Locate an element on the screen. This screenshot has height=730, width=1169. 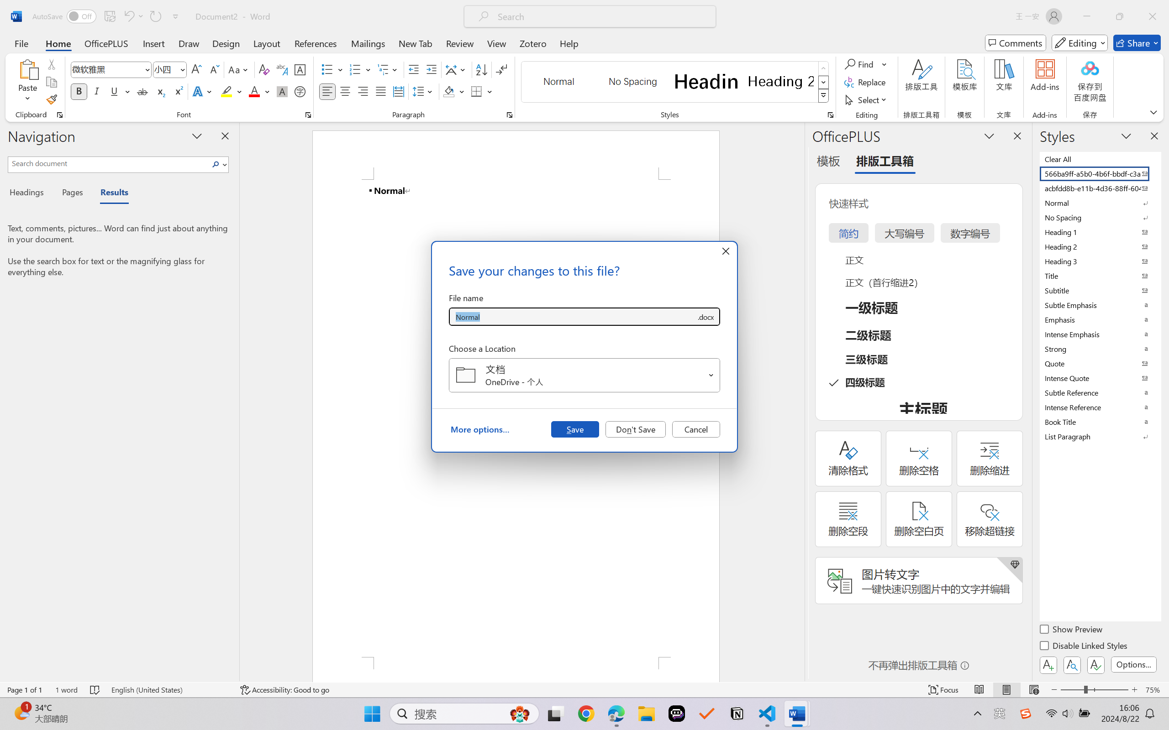
Paste is located at coordinates (28, 69).